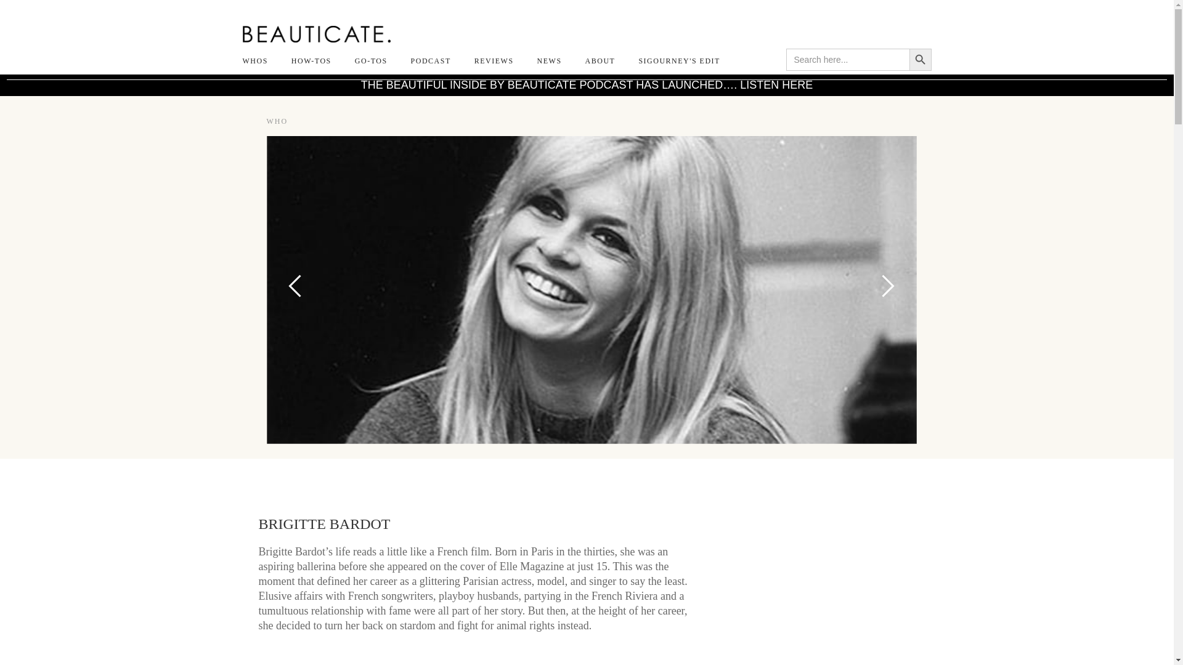  What do you see at coordinates (261, 60) in the screenshot?
I see `WHOS` at bounding box center [261, 60].